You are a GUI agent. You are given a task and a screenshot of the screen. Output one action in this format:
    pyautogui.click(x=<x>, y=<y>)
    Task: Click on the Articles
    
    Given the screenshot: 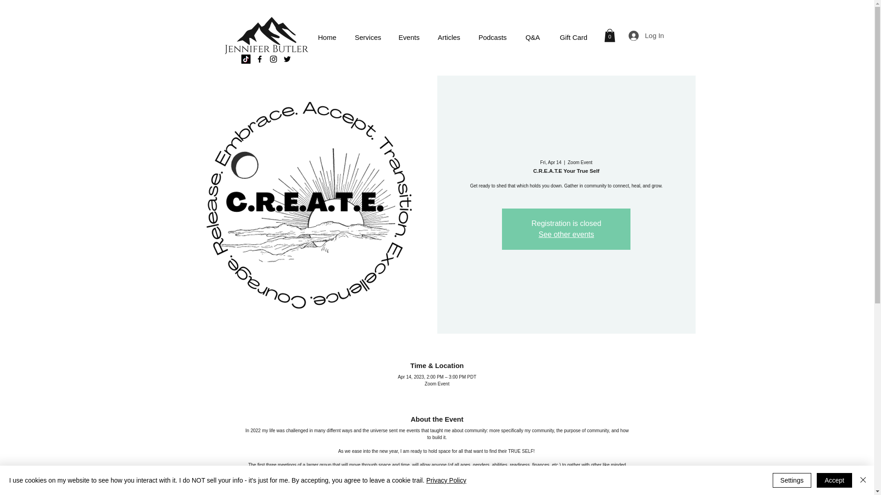 What is the action you would take?
    pyautogui.click(x=449, y=38)
    